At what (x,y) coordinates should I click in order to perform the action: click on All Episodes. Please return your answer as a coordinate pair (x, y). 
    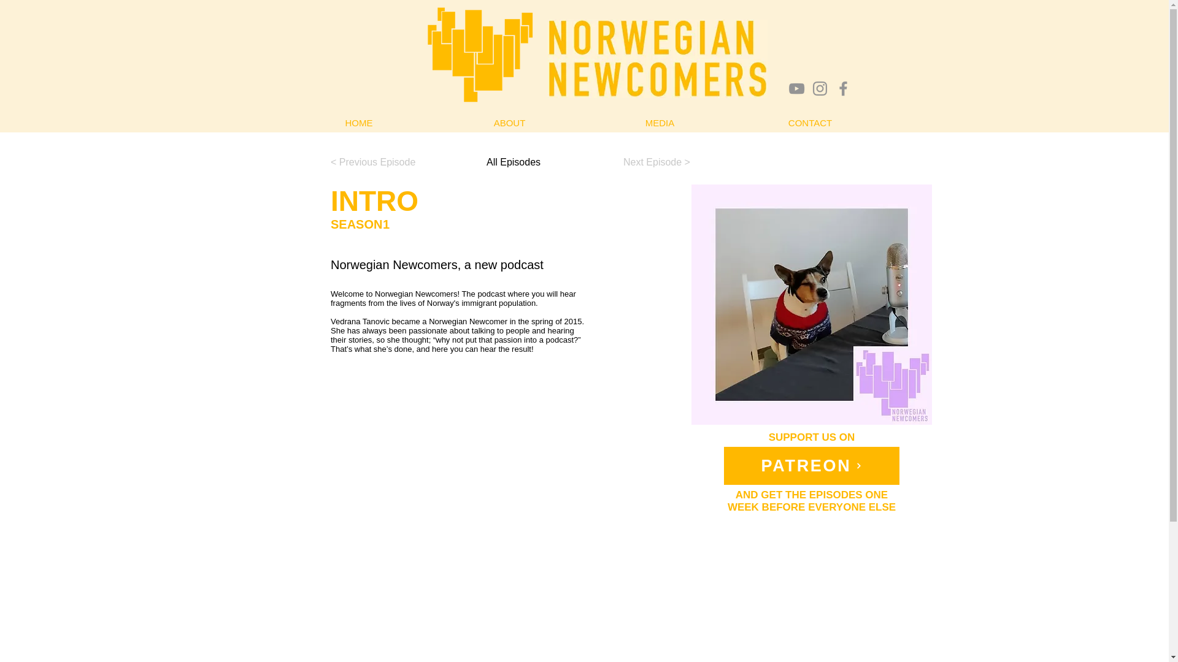
    Looking at the image, I should click on (513, 162).